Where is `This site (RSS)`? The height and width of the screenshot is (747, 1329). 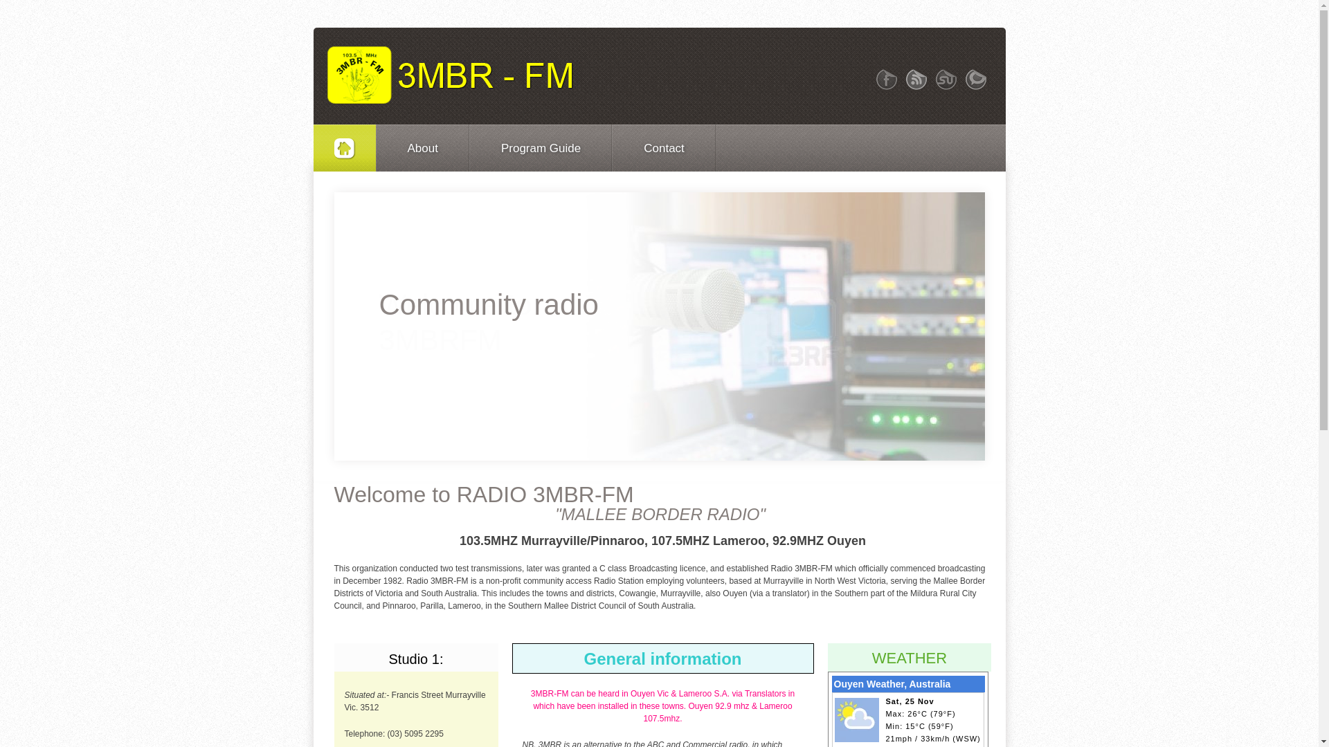 This site (RSS) is located at coordinates (916, 80).